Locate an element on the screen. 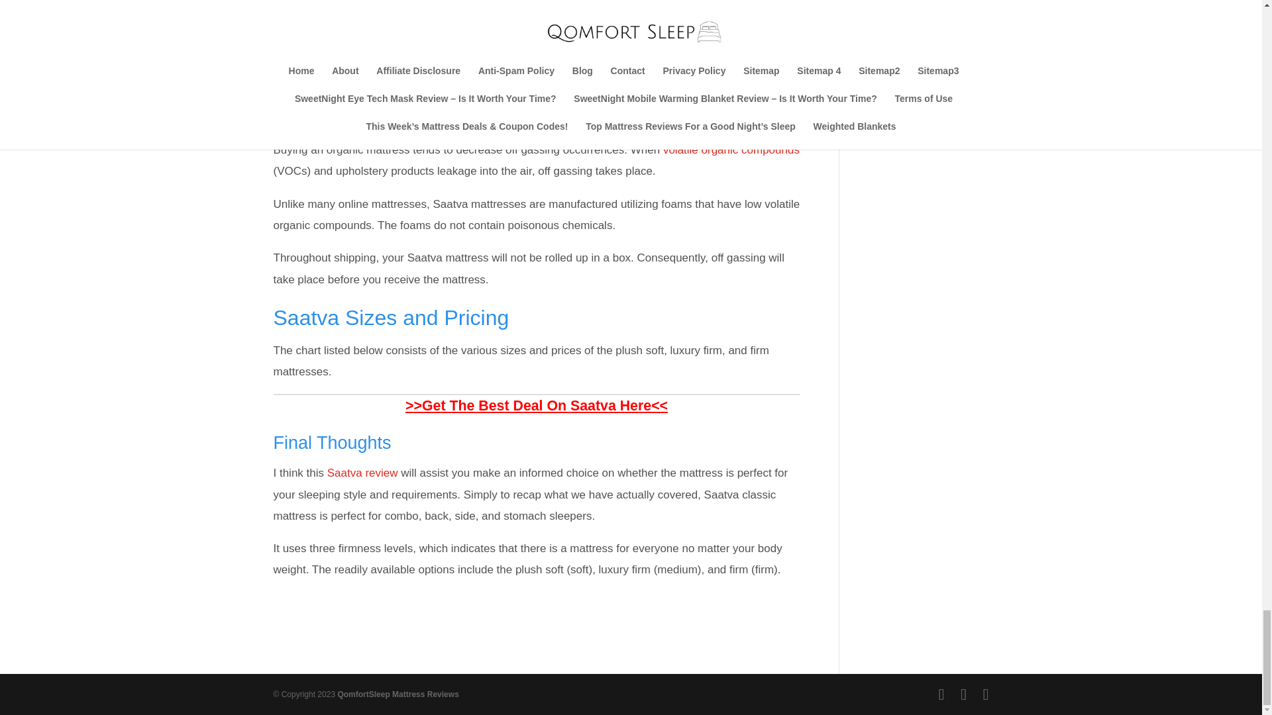 This screenshot has width=1272, height=715. volatile organic compounds is located at coordinates (731, 150).